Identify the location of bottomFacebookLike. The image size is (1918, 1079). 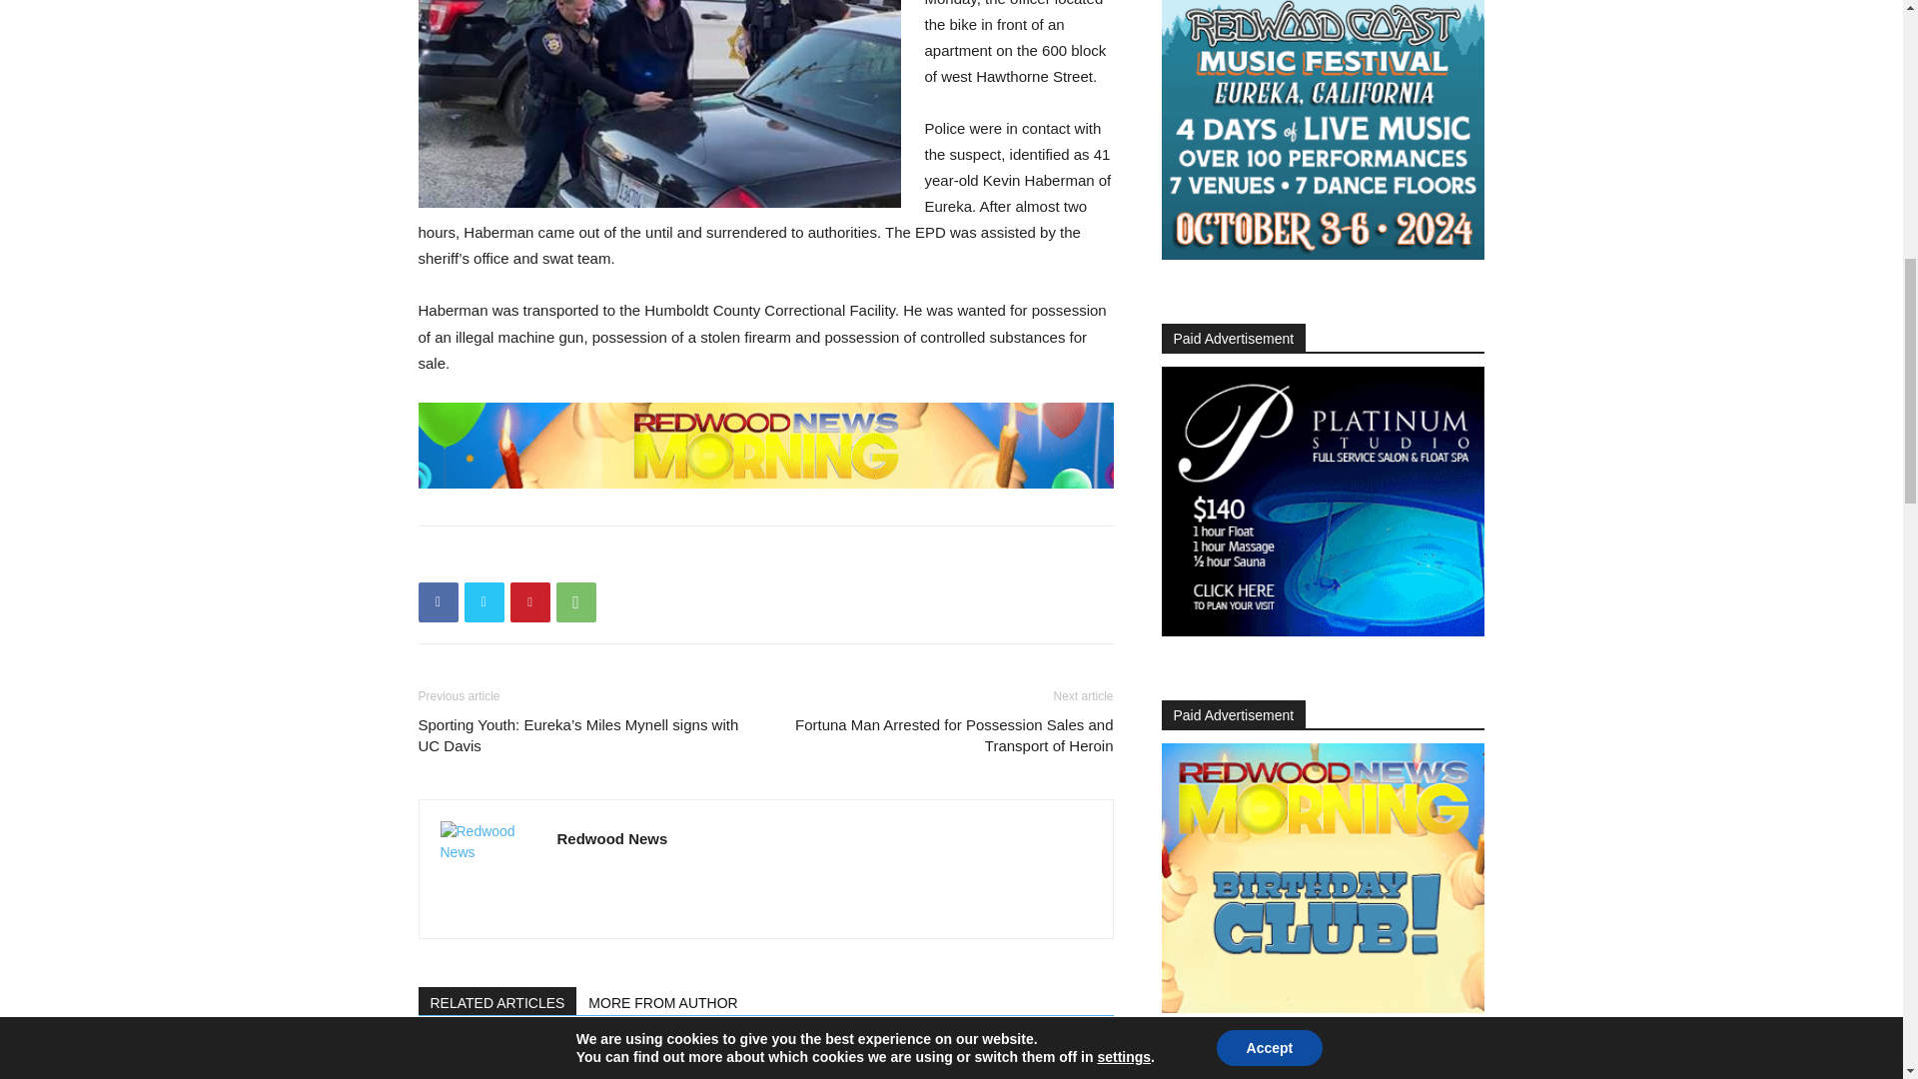
(567, 557).